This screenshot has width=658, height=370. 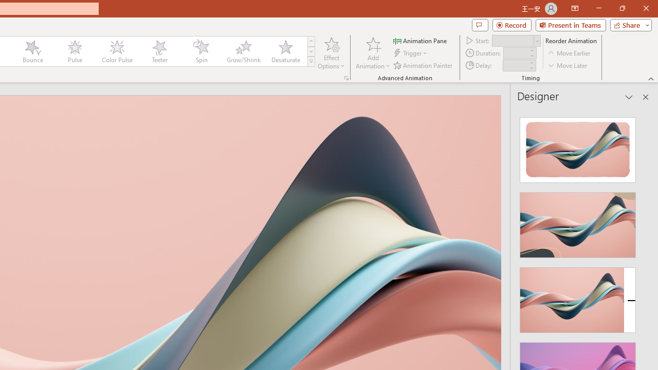 What do you see at coordinates (568, 65) in the screenshot?
I see `Move Later` at bounding box center [568, 65].